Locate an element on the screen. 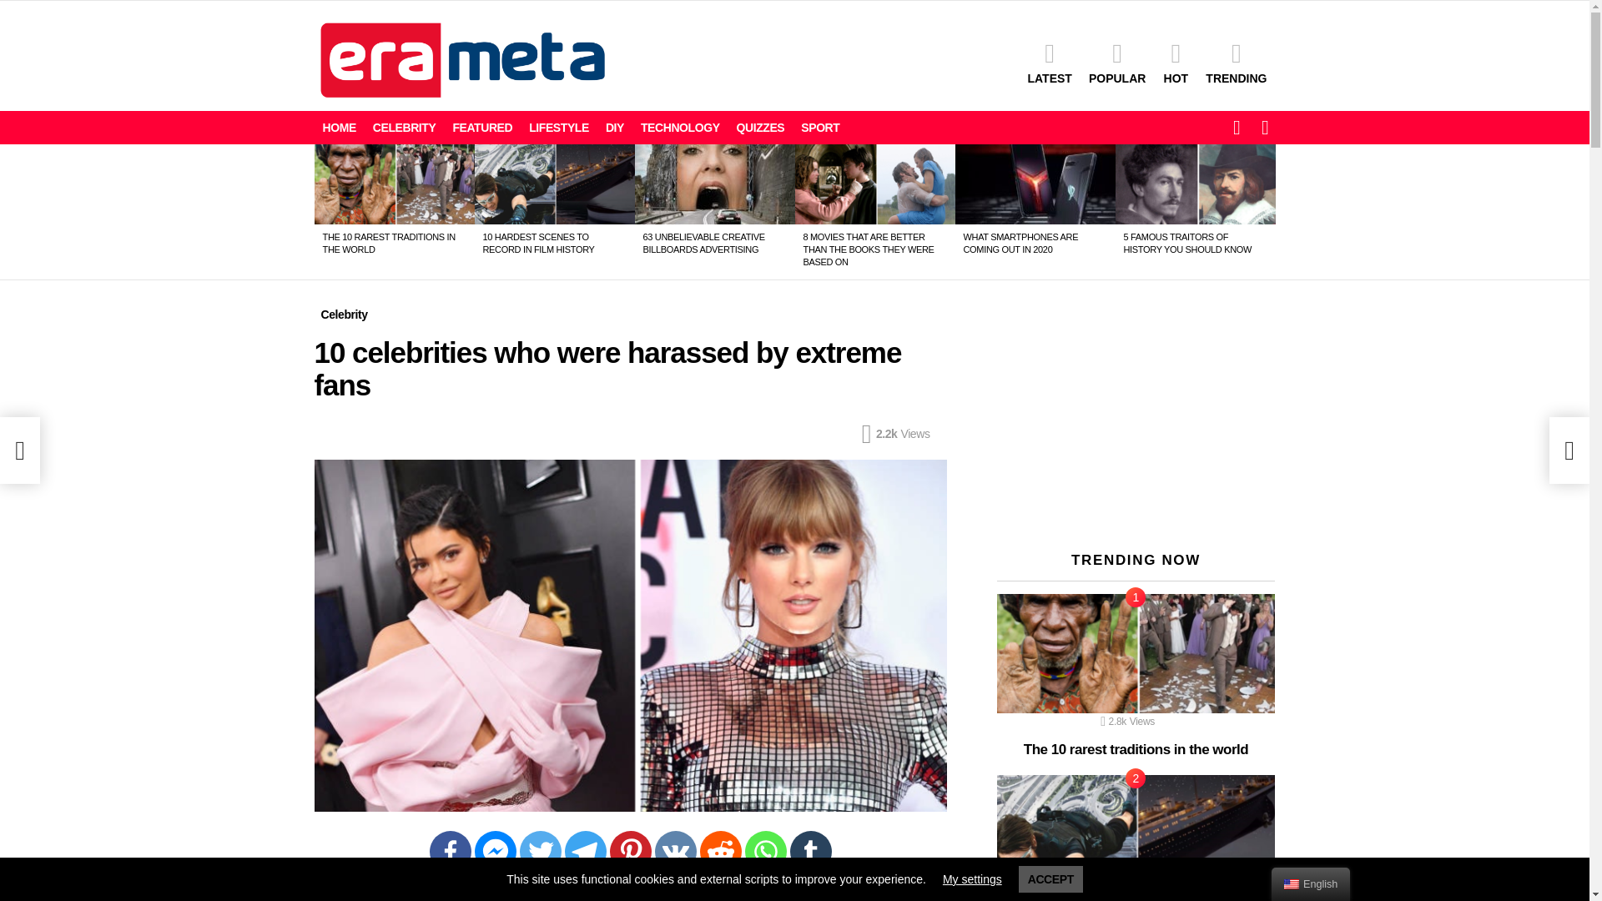 This screenshot has height=901, width=1602. TECHNOLOGY is located at coordinates (681, 128).